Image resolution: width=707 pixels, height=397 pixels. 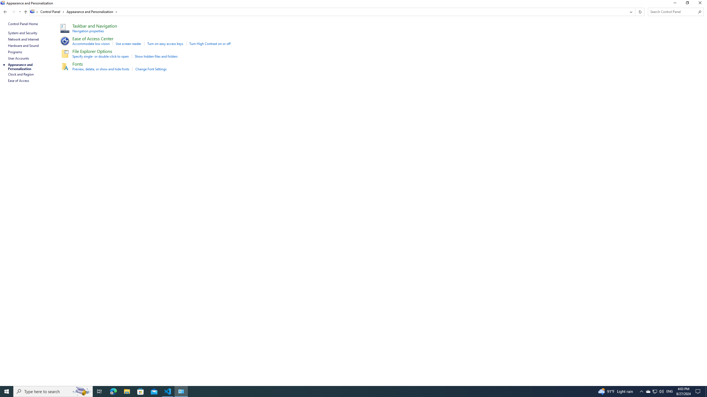 What do you see at coordinates (631, 12) in the screenshot?
I see `Previous Locations` at bounding box center [631, 12].